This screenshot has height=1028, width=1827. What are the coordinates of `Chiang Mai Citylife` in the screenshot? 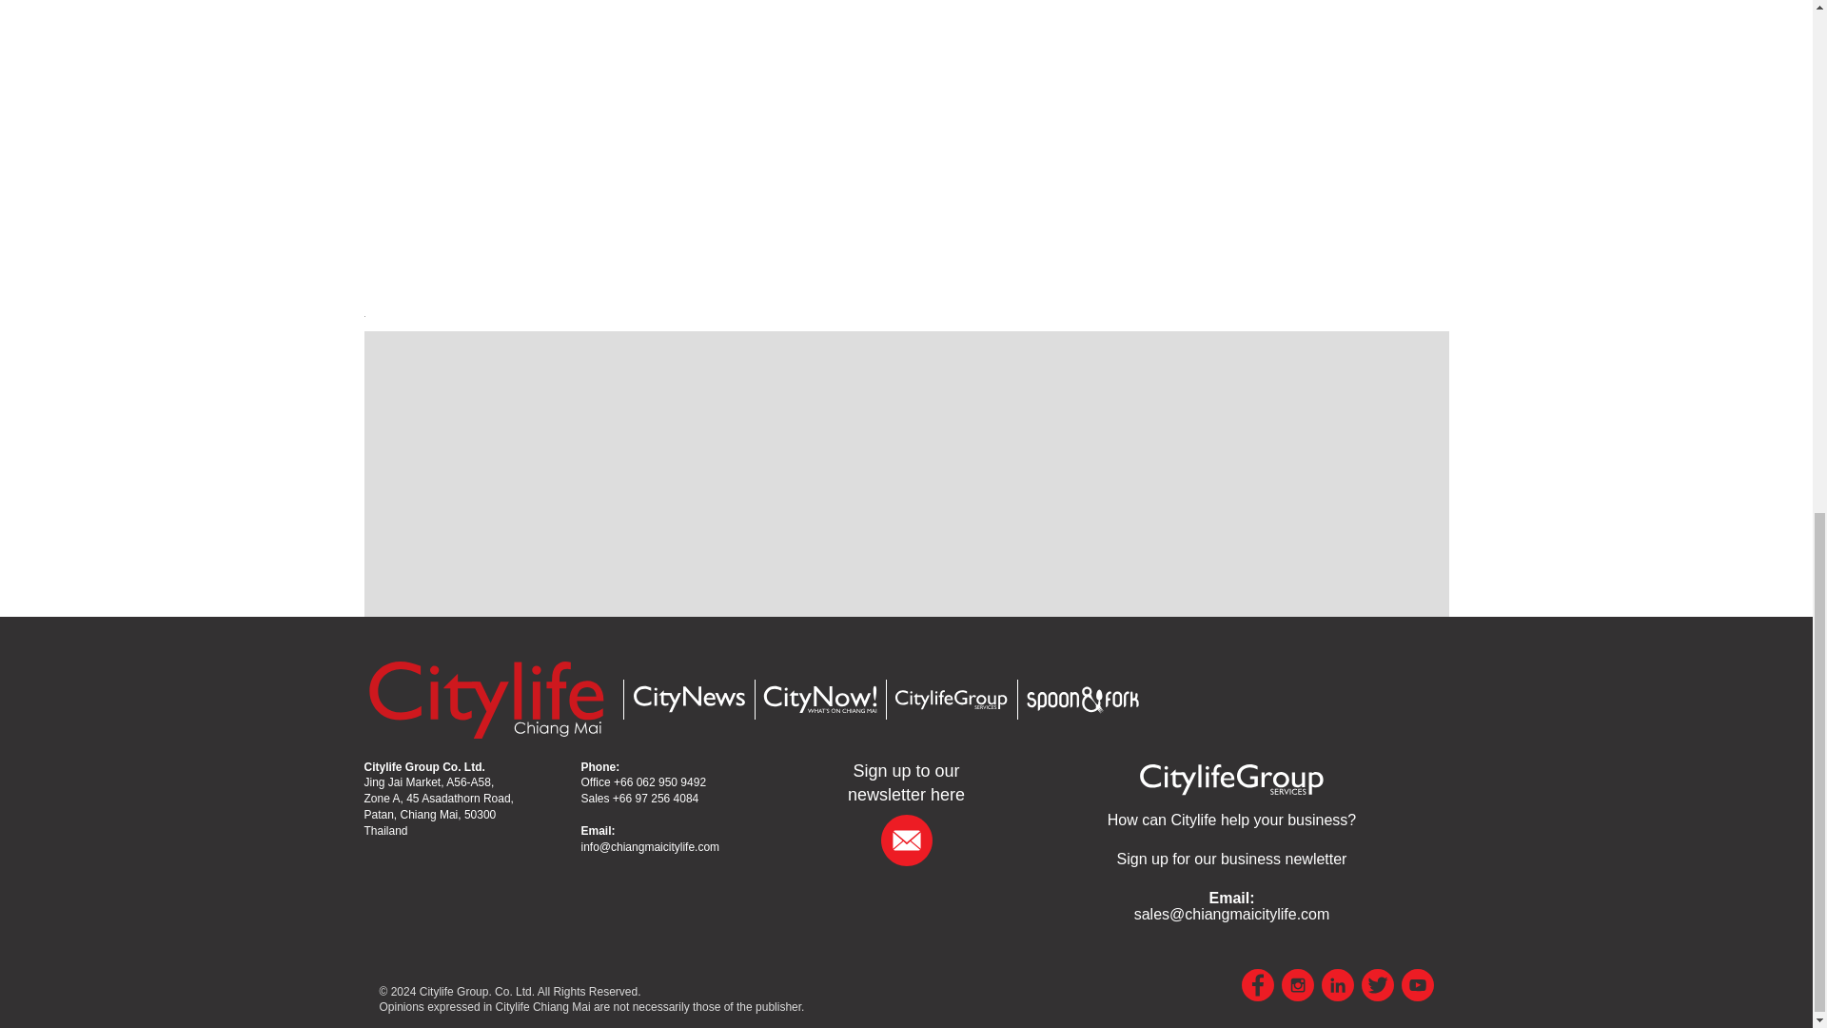 It's located at (485, 699).